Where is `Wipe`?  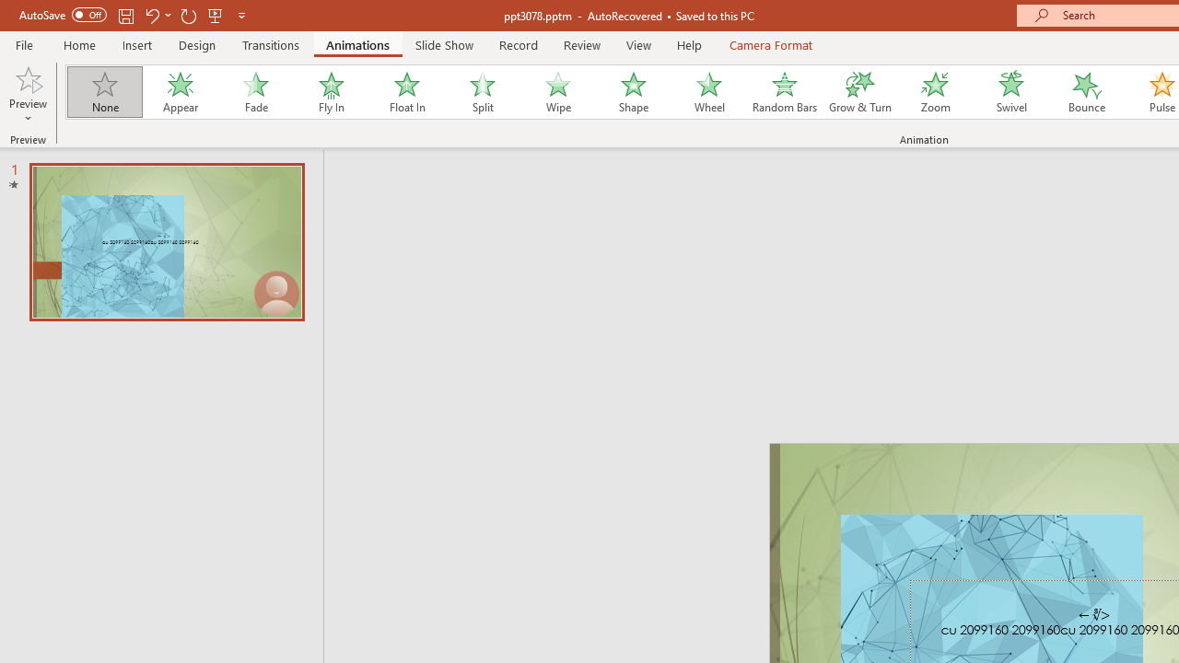 Wipe is located at coordinates (557, 92).